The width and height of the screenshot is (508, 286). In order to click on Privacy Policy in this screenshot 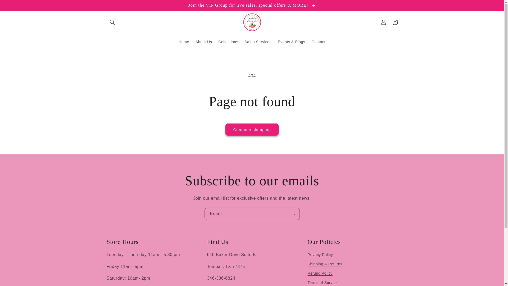, I will do `click(320, 255)`.